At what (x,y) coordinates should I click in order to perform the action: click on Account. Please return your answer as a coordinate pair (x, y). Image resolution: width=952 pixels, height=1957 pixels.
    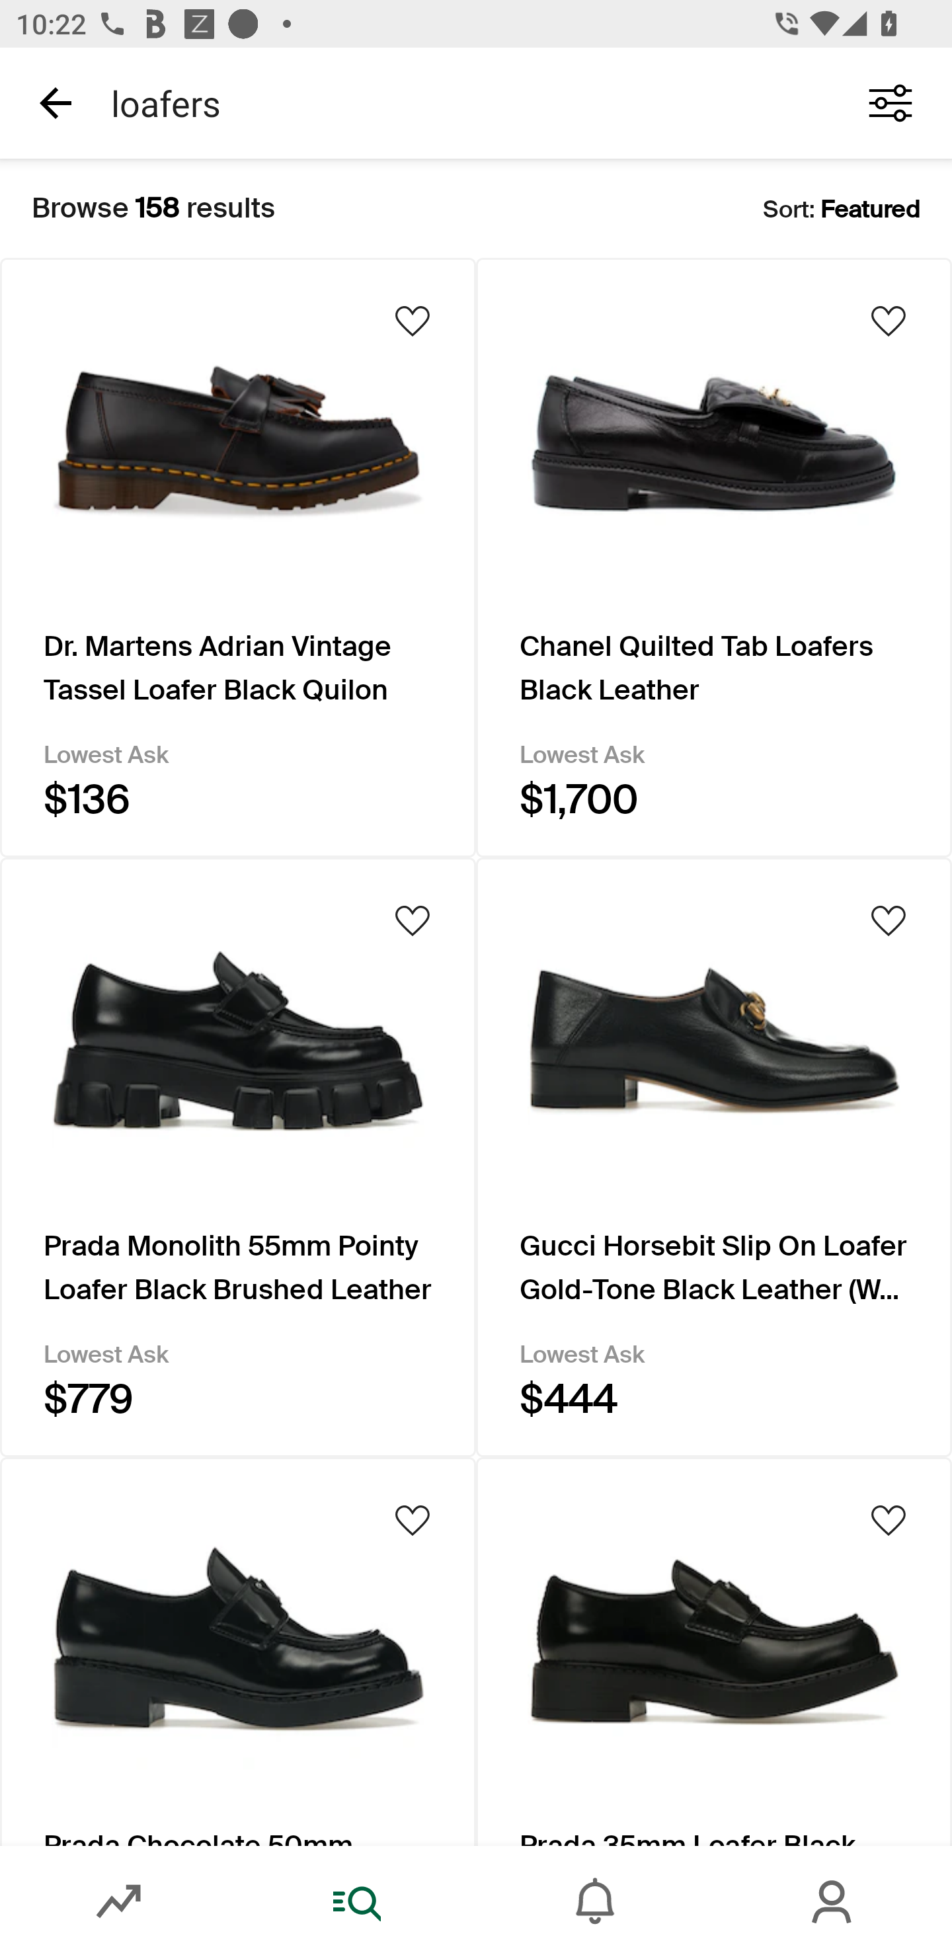
    Looking at the image, I should click on (833, 1901).